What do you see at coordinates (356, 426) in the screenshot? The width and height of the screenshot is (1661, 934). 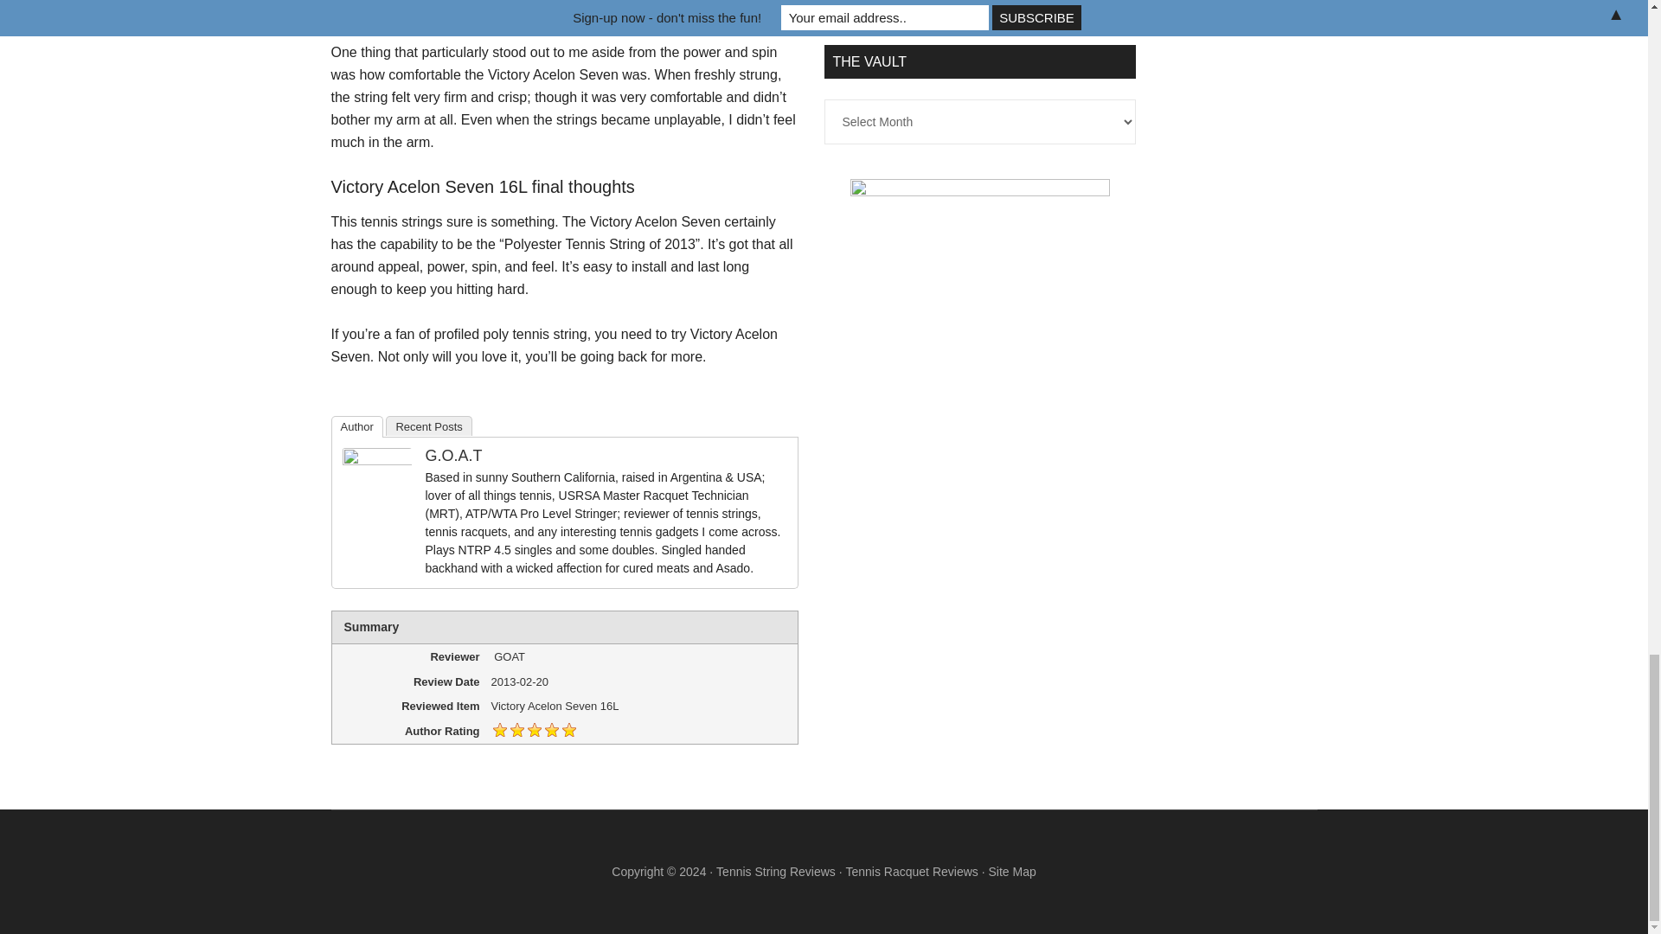 I see `Author` at bounding box center [356, 426].